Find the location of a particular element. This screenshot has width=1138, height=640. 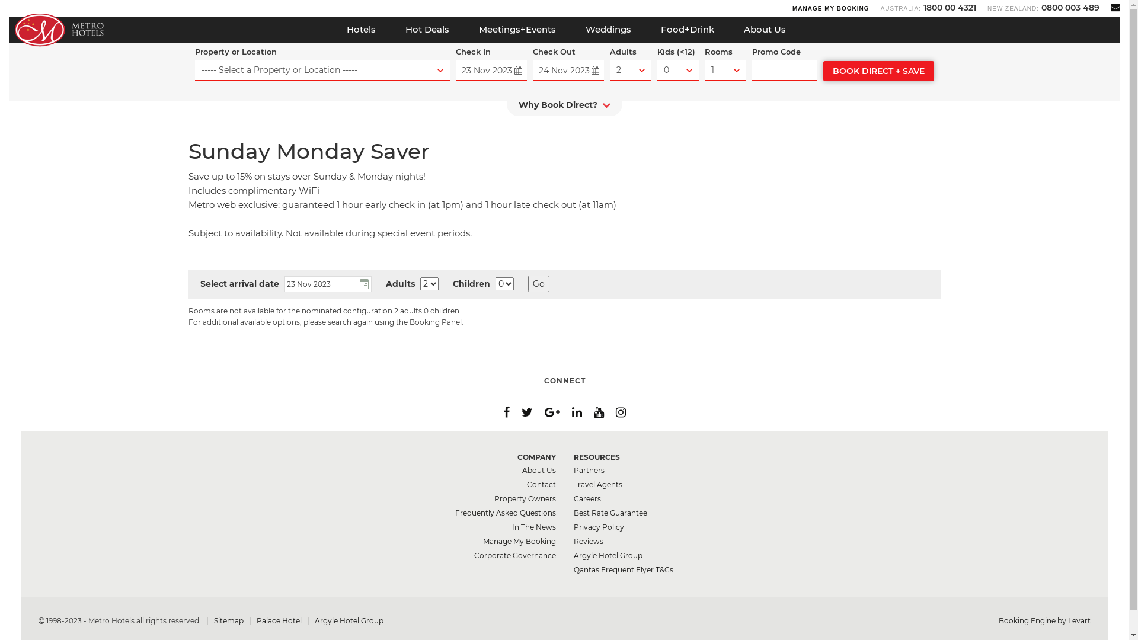

About Us is located at coordinates (538, 471).